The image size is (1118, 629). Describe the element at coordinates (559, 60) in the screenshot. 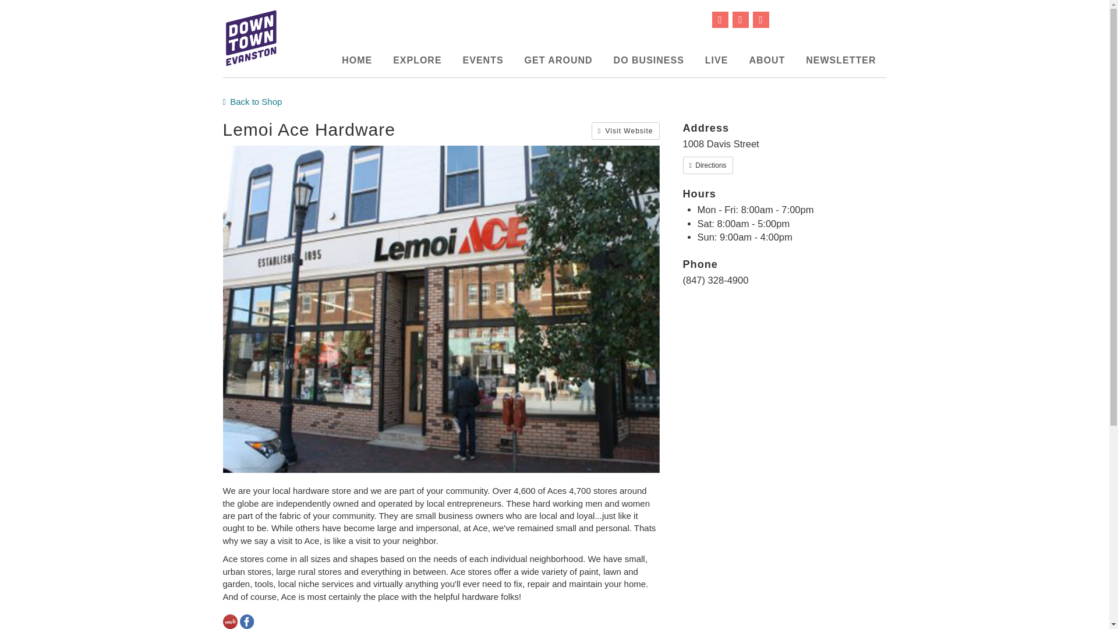

I see `GET AROUND` at that location.